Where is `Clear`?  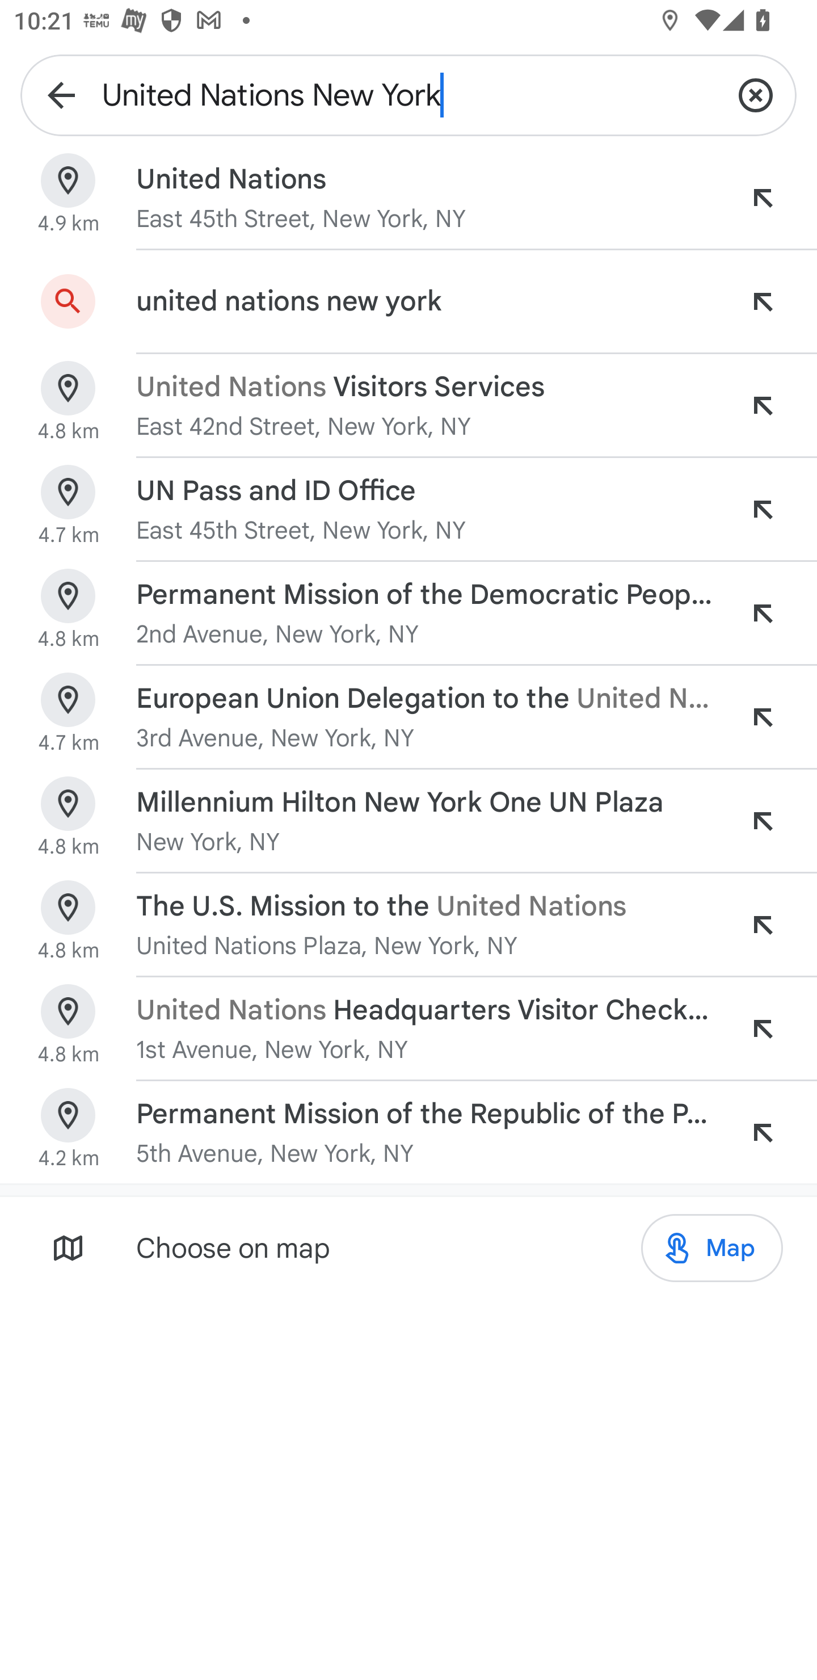 Clear is located at coordinates (756, 94).